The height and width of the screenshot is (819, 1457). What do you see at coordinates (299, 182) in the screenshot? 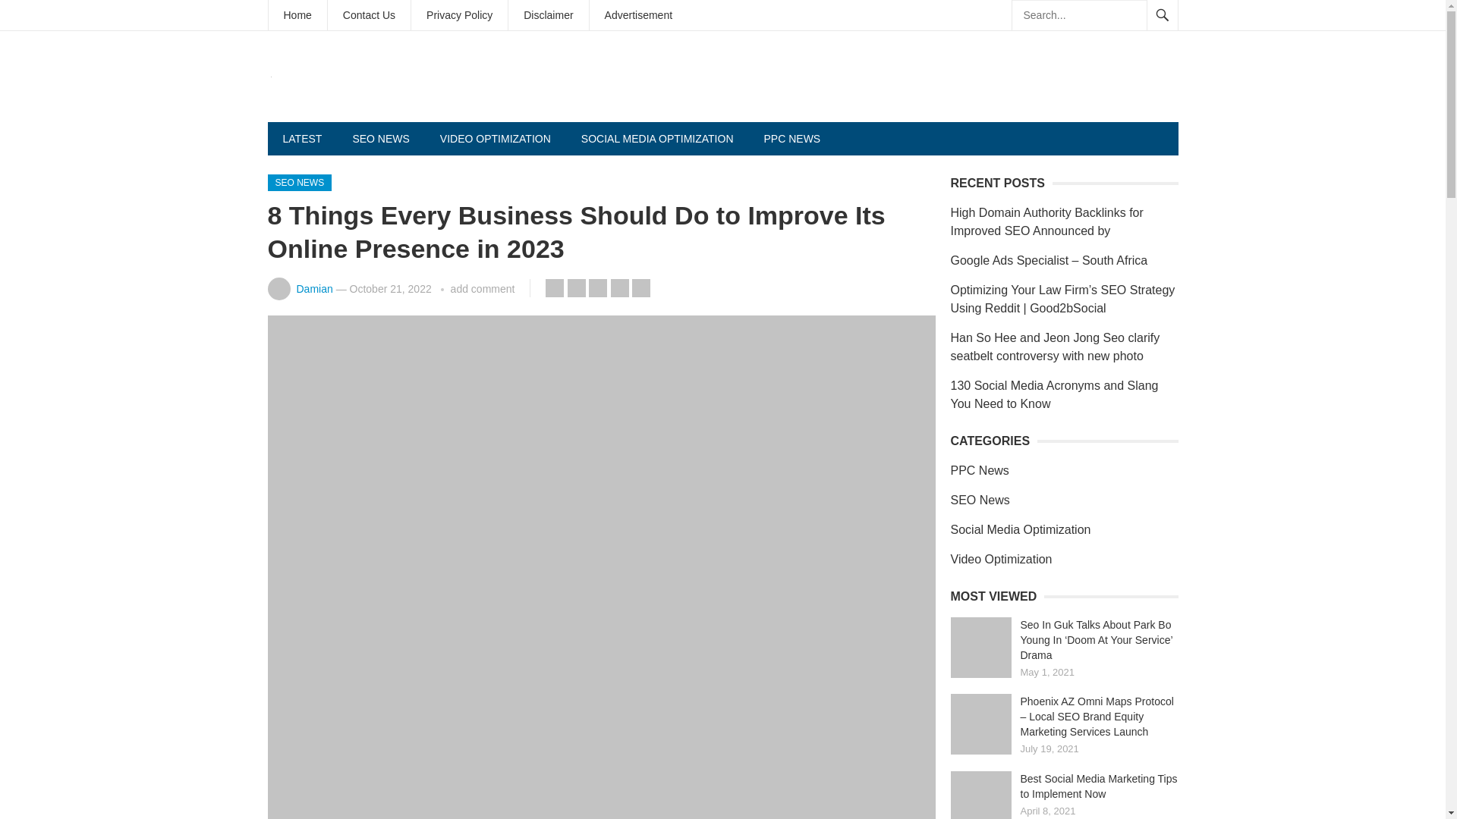
I see `SEO NEWS` at bounding box center [299, 182].